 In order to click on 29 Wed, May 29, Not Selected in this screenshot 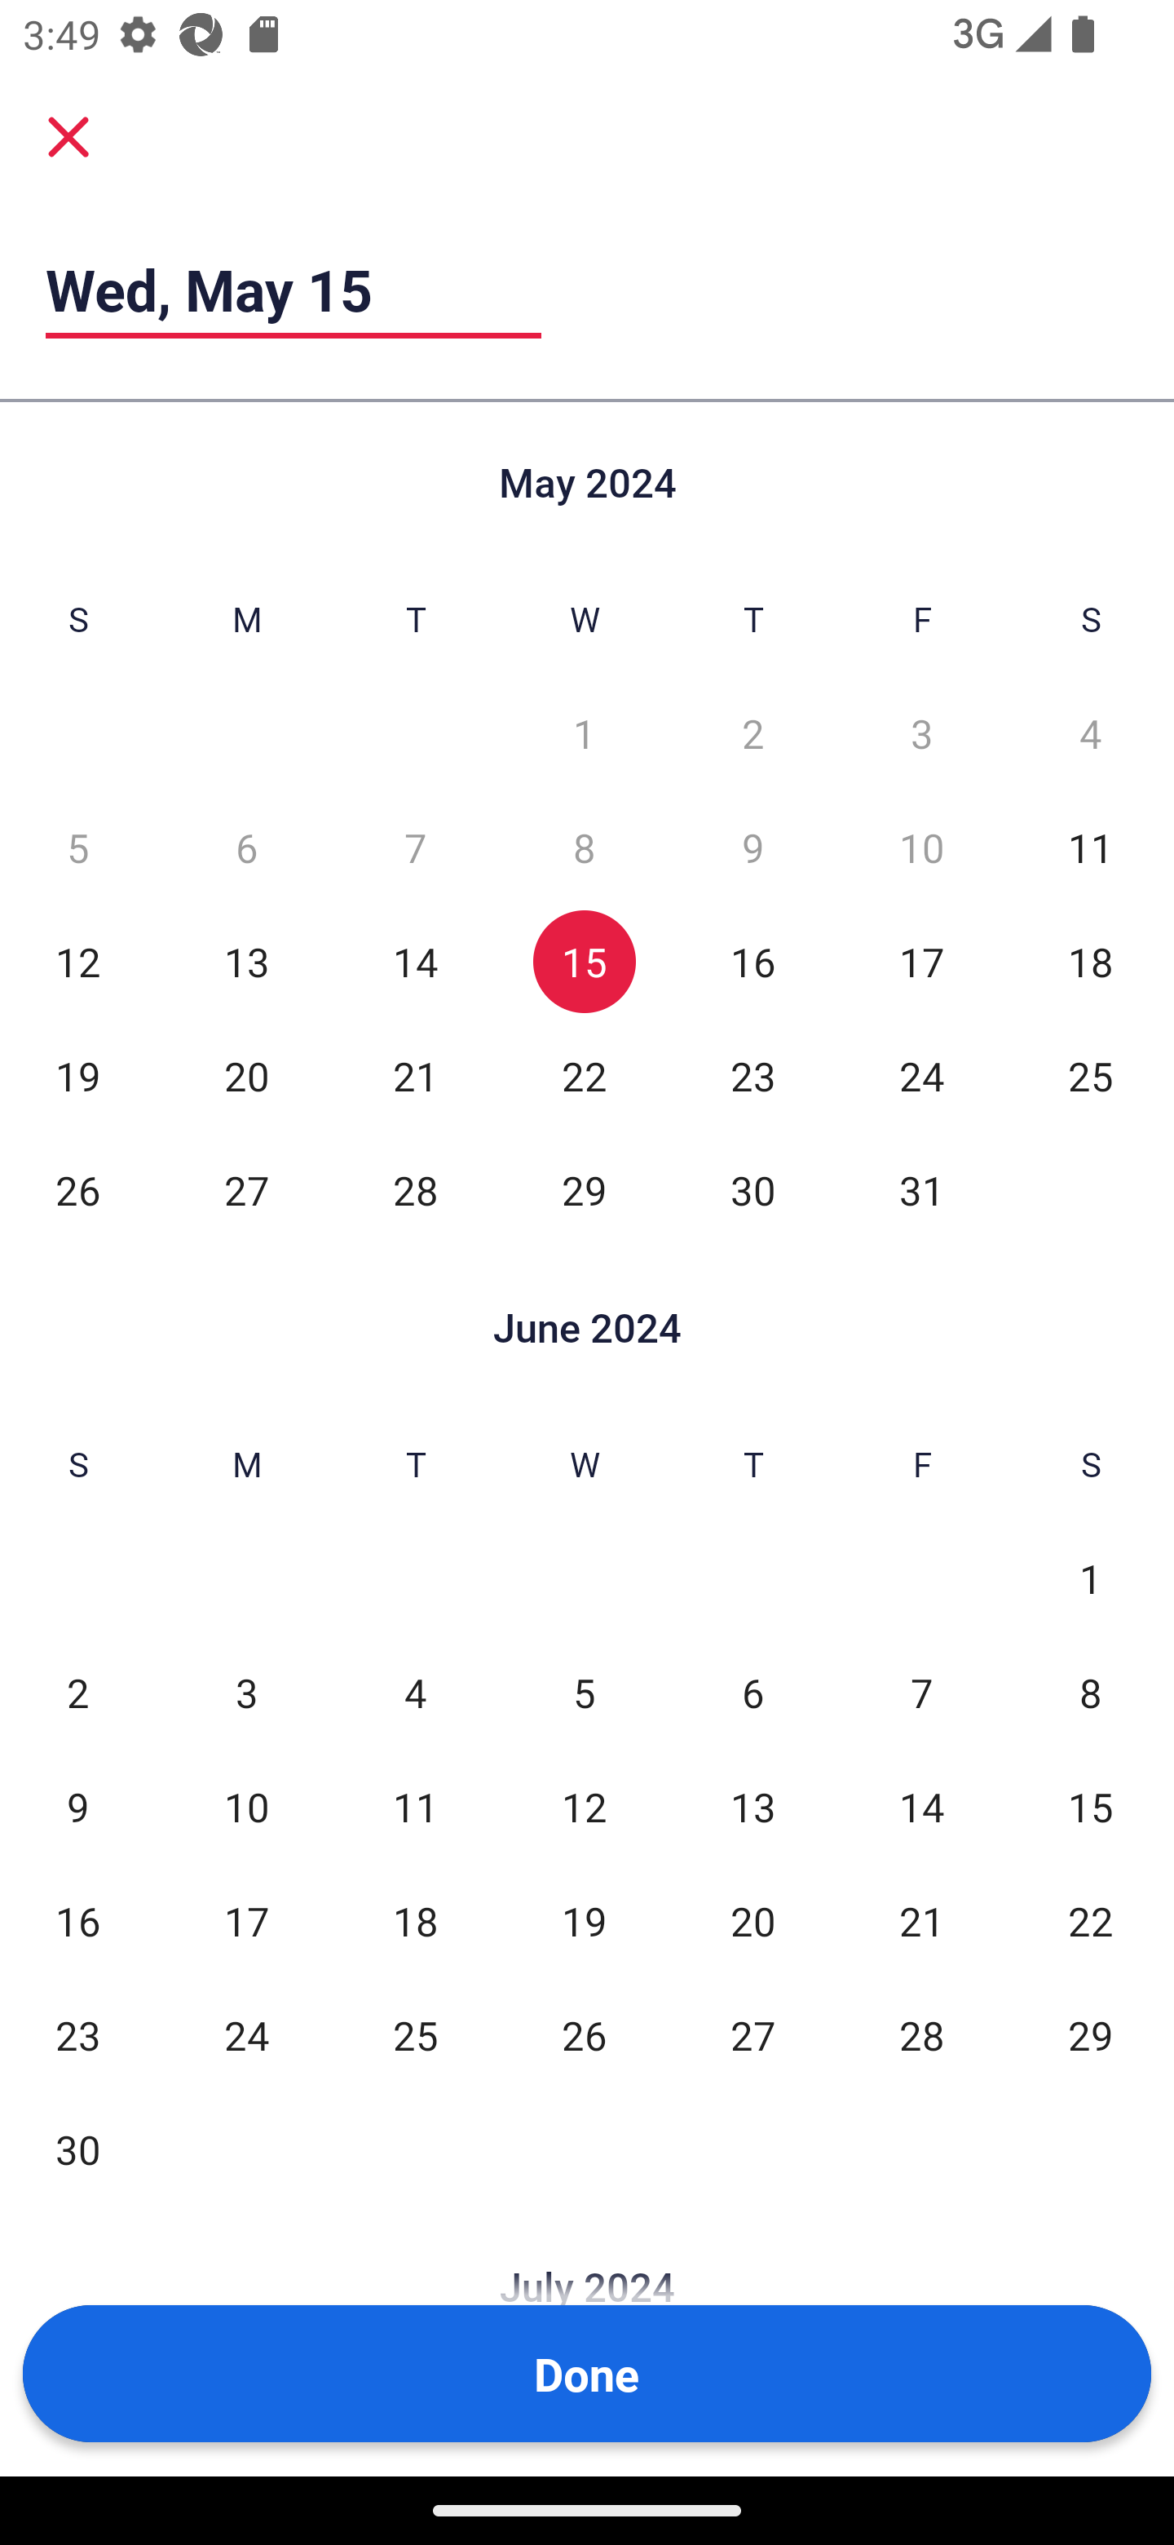, I will do `click(584, 1189)`.